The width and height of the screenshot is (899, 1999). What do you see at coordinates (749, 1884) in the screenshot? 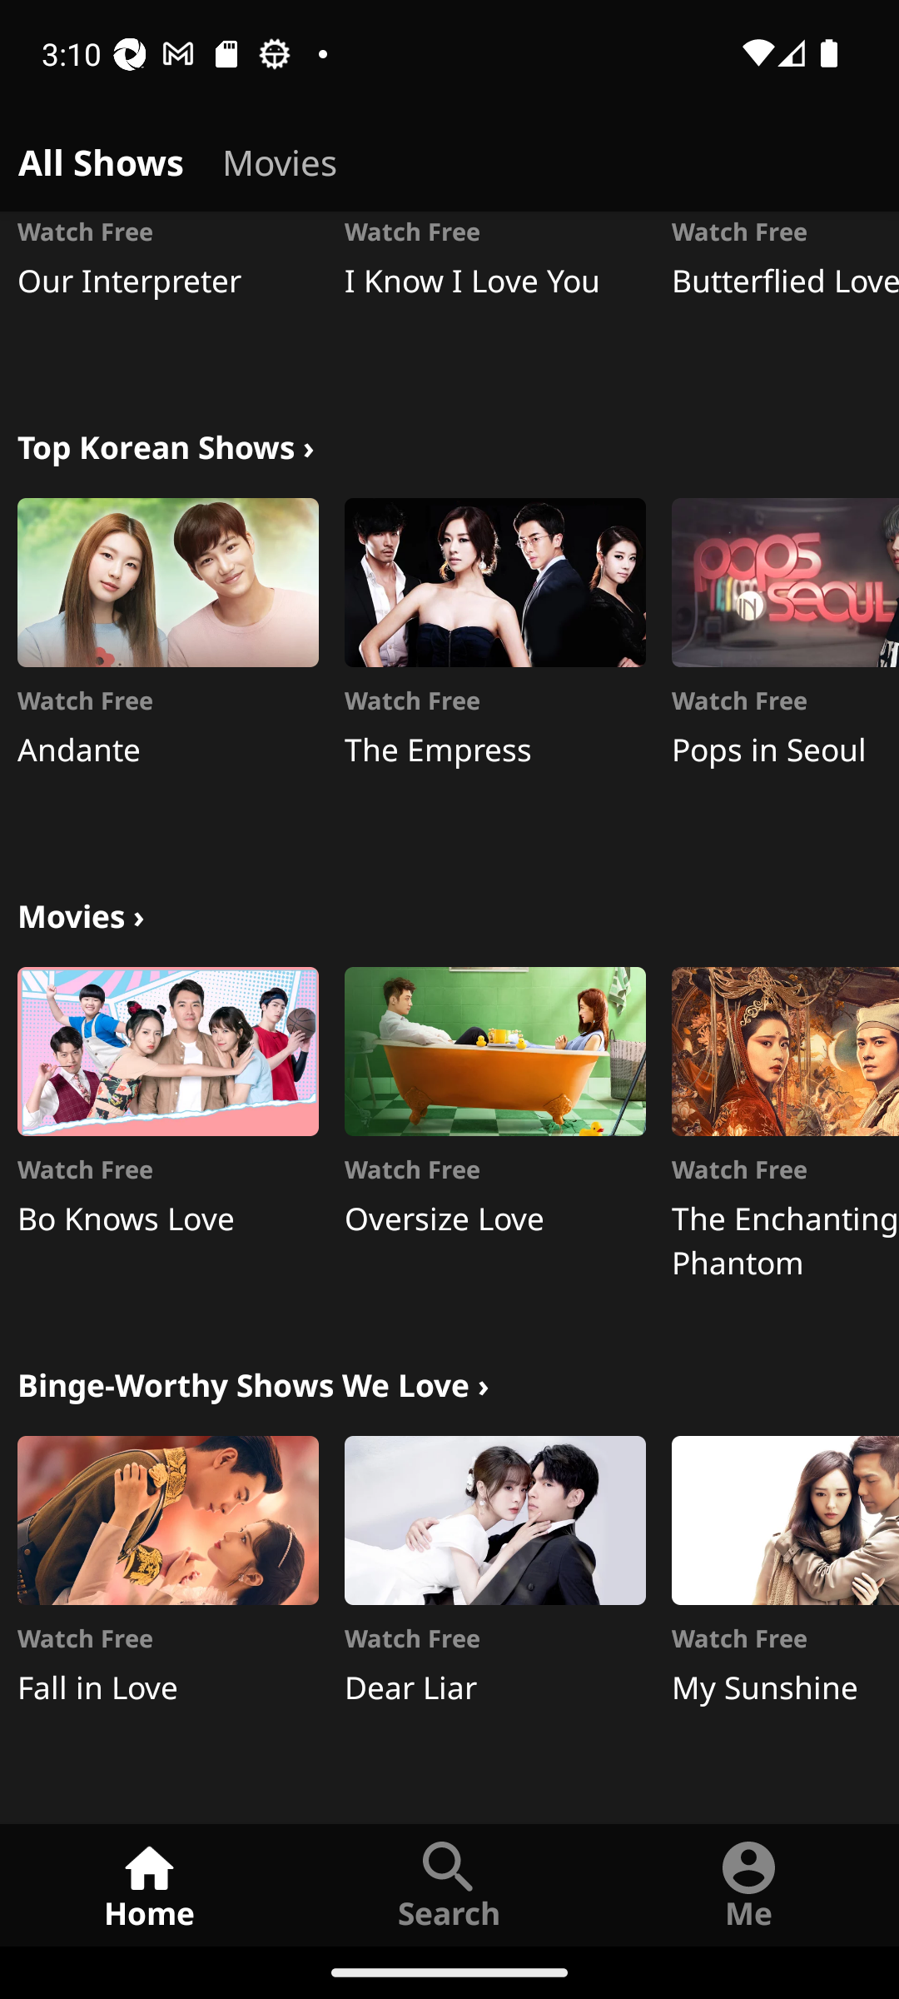
I see `Me` at bounding box center [749, 1884].